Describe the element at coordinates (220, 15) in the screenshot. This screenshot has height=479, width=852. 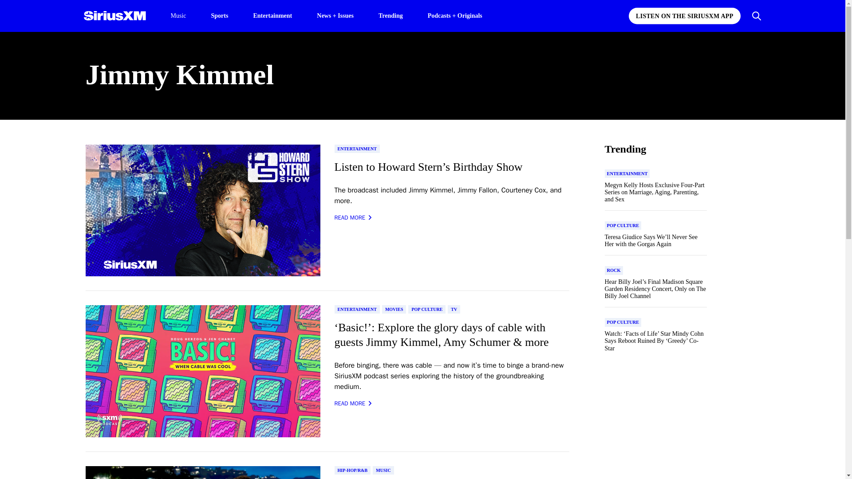
I see `Sports` at that location.